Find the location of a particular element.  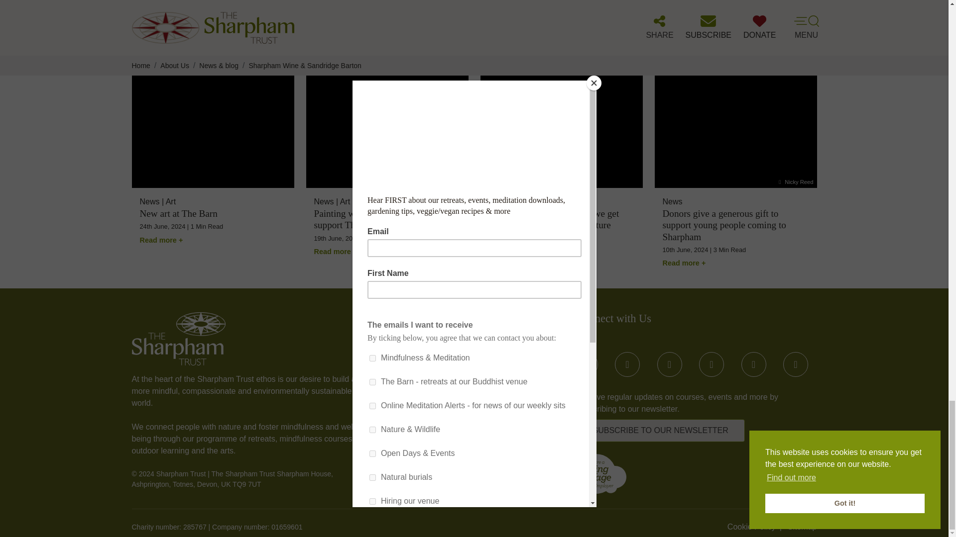

Sound Cloud is located at coordinates (795, 364).